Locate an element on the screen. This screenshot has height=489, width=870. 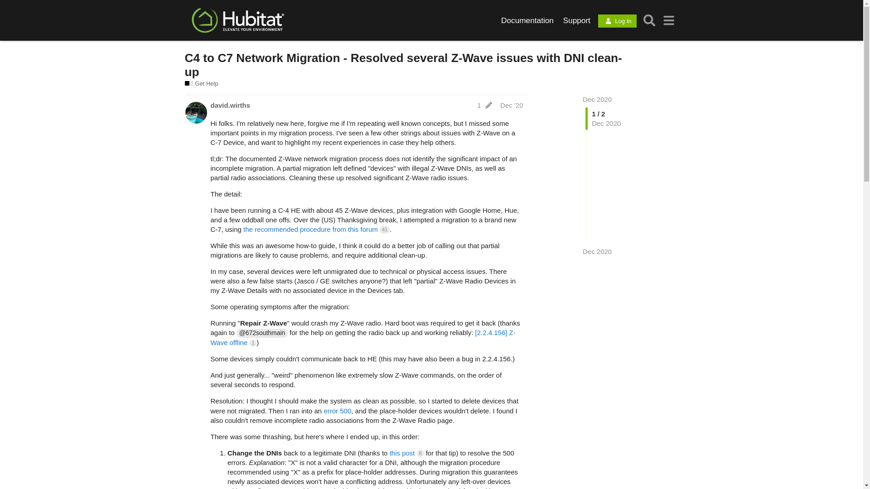
1 is located at coordinates (486, 105).